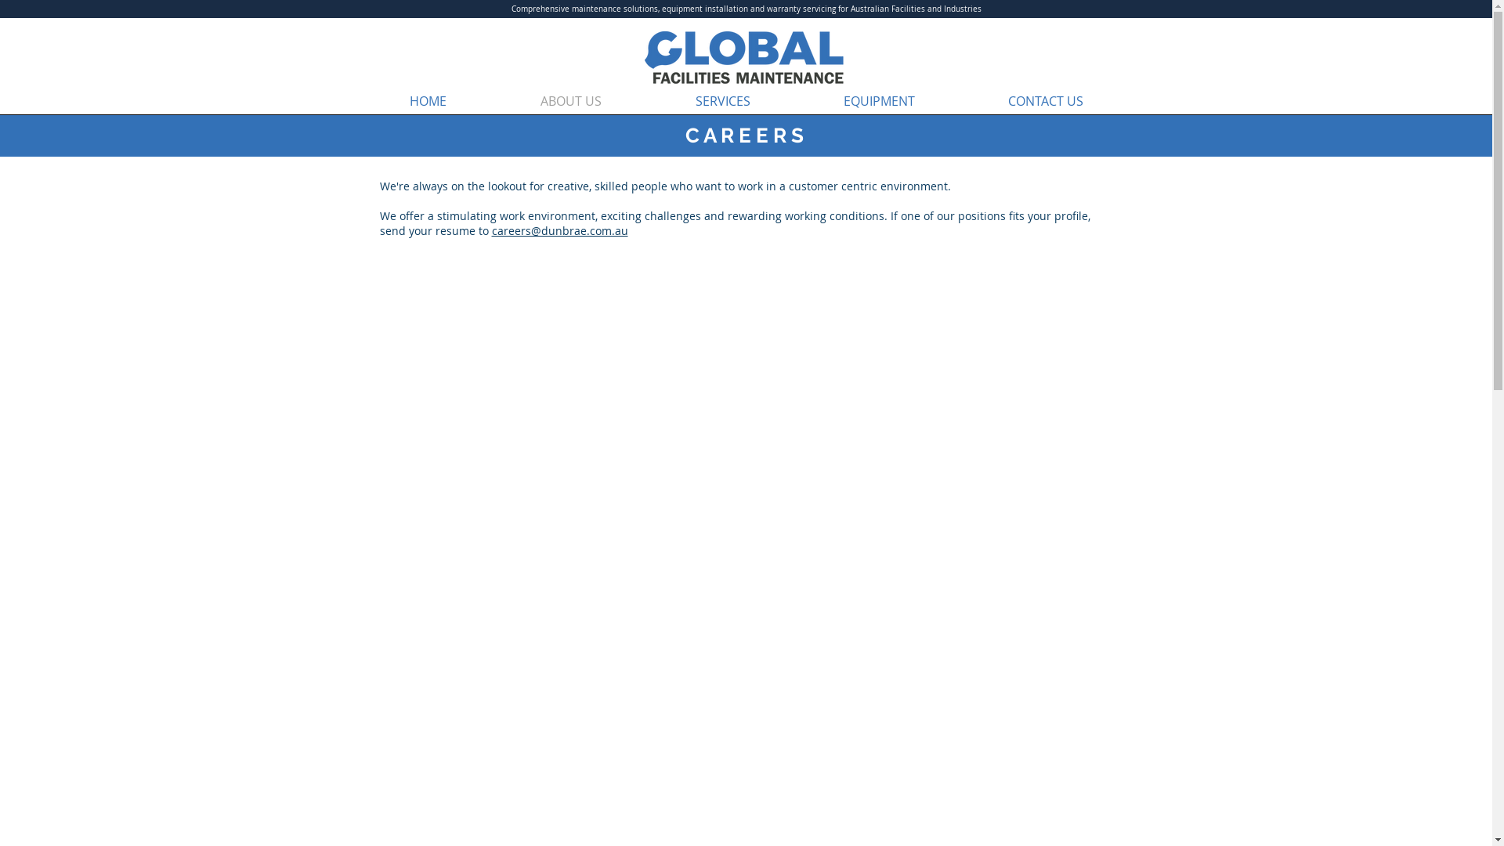 Image resolution: width=1504 pixels, height=846 pixels. What do you see at coordinates (746, 457) in the screenshot?
I see `Wix FAQ` at bounding box center [746, 457].